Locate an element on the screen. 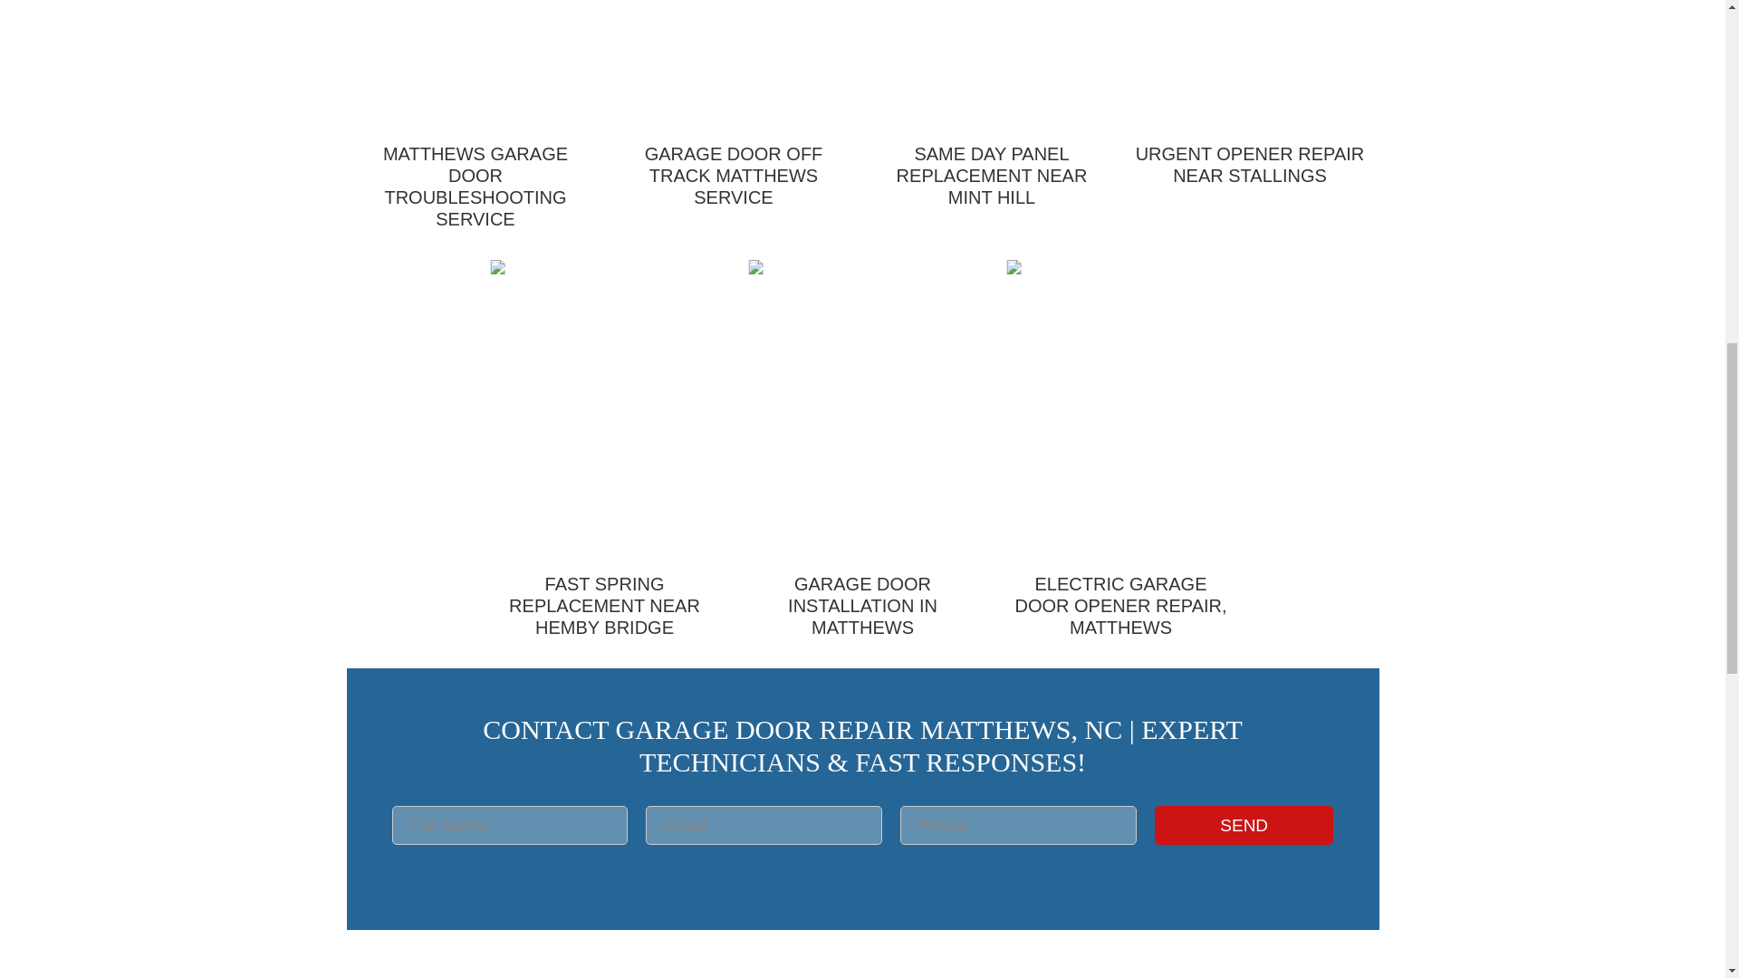  GARAGE DOOR OFF TRACK MATTHEWS SERVICE is located at coordinates (734, 120).